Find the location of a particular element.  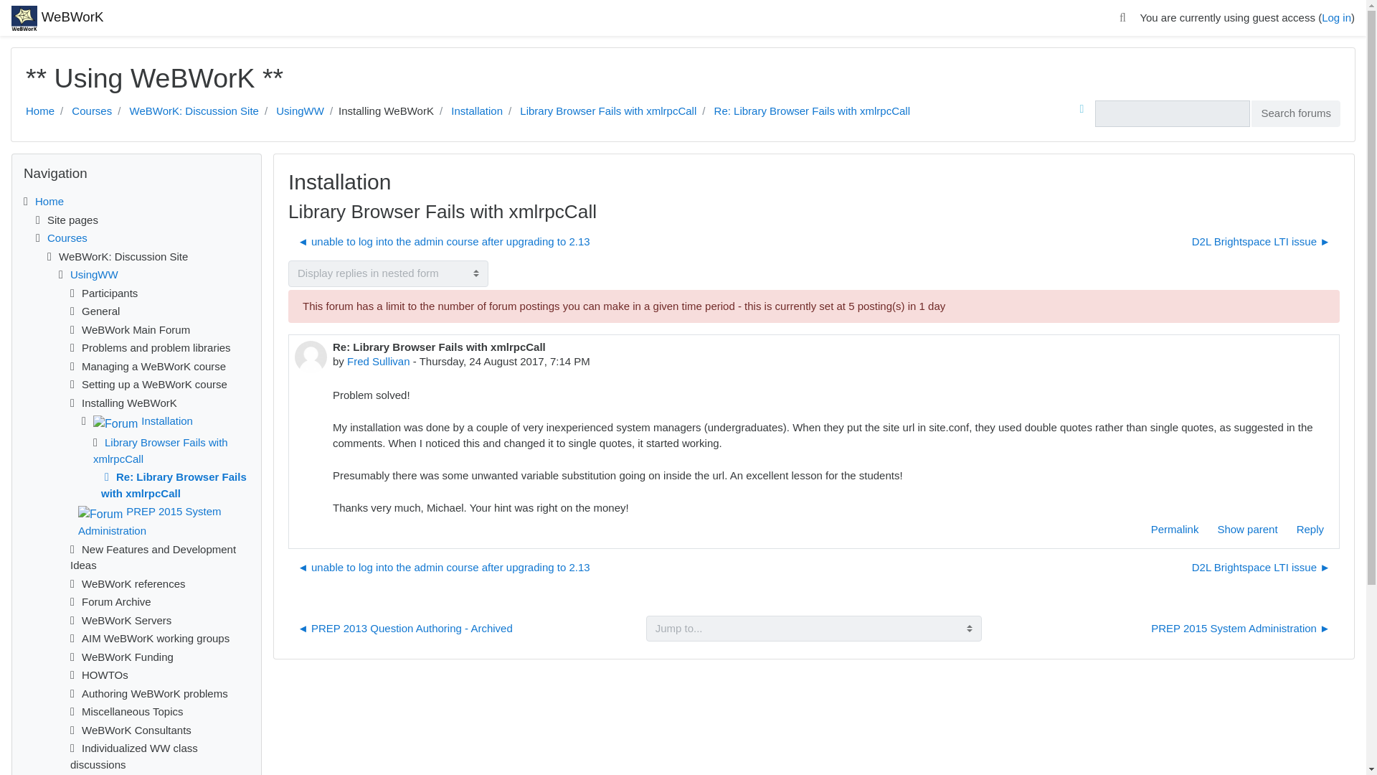

Courses is located at coordinates (91, 111).